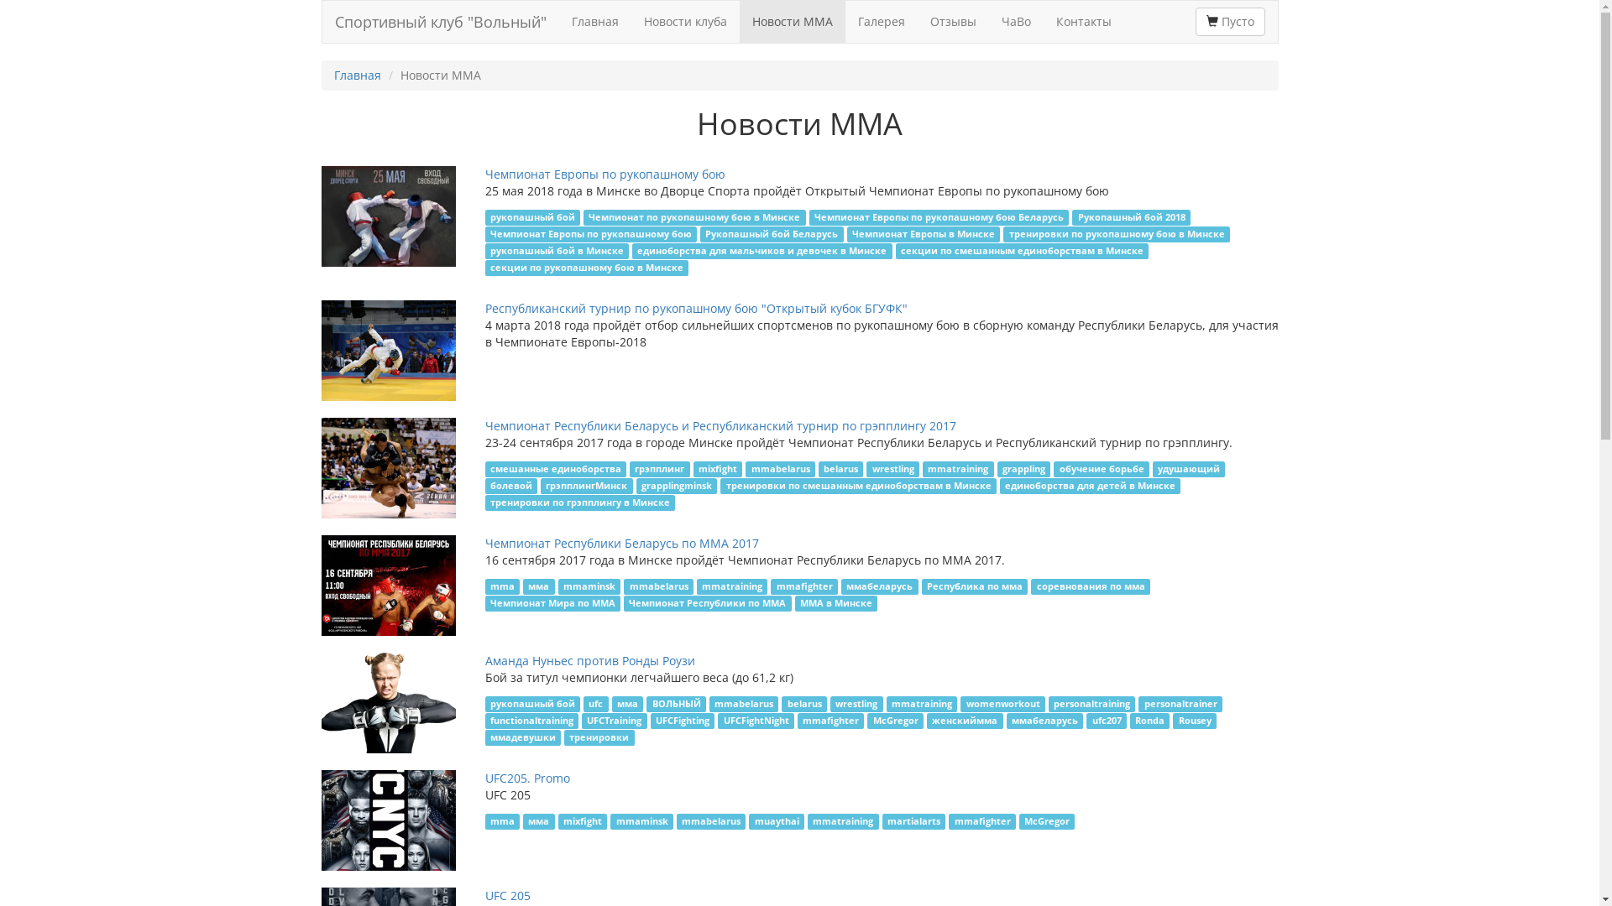  Describe the element at coordinates (1195, 721) in the screenshot. I see `Rousey` at that location.